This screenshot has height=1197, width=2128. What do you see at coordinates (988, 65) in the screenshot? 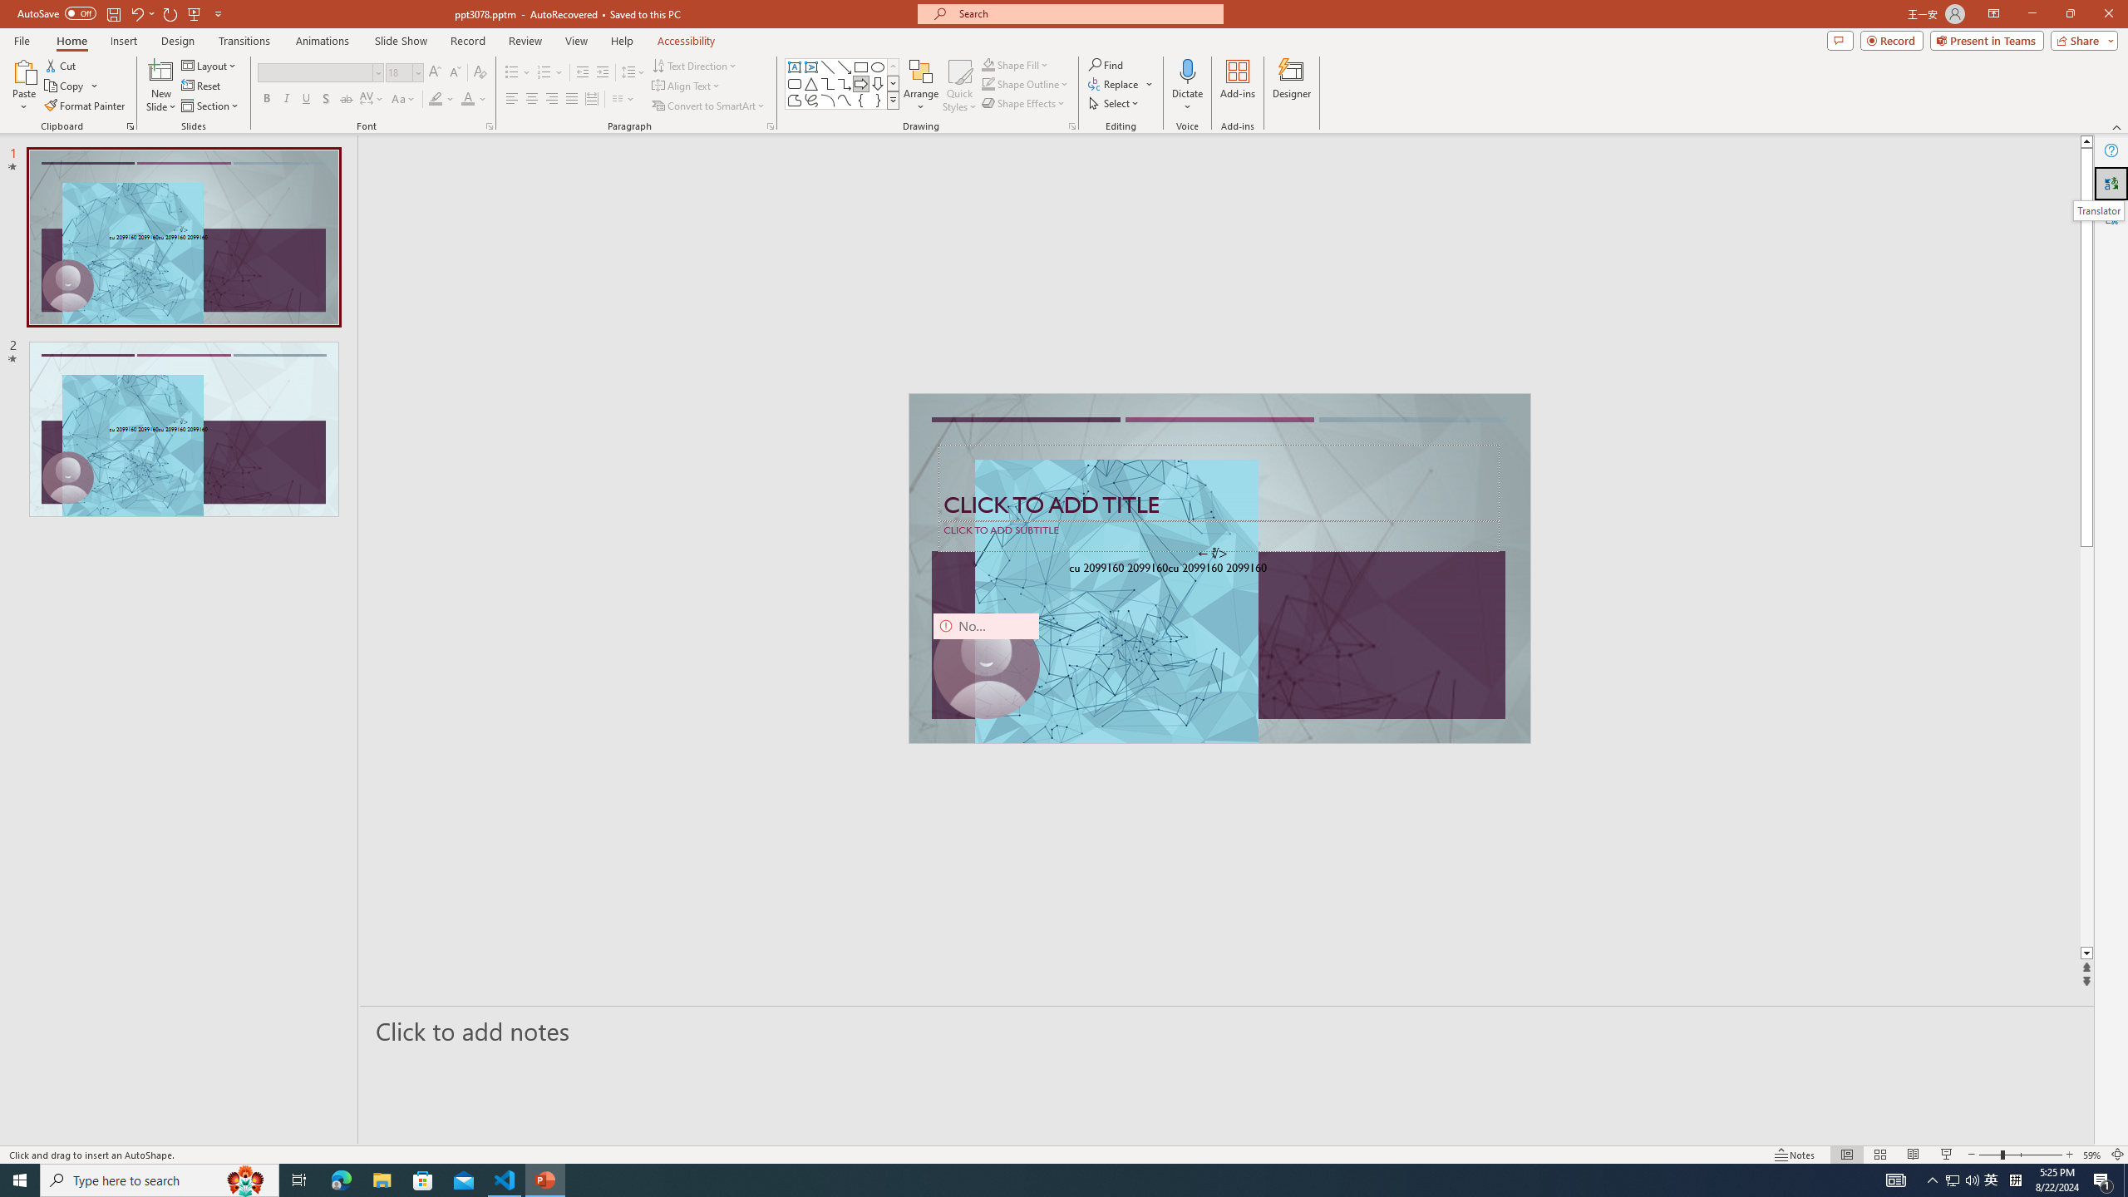
I see `Shape Fill Dark Green, Accent 2` at bounding box center [988, 65].